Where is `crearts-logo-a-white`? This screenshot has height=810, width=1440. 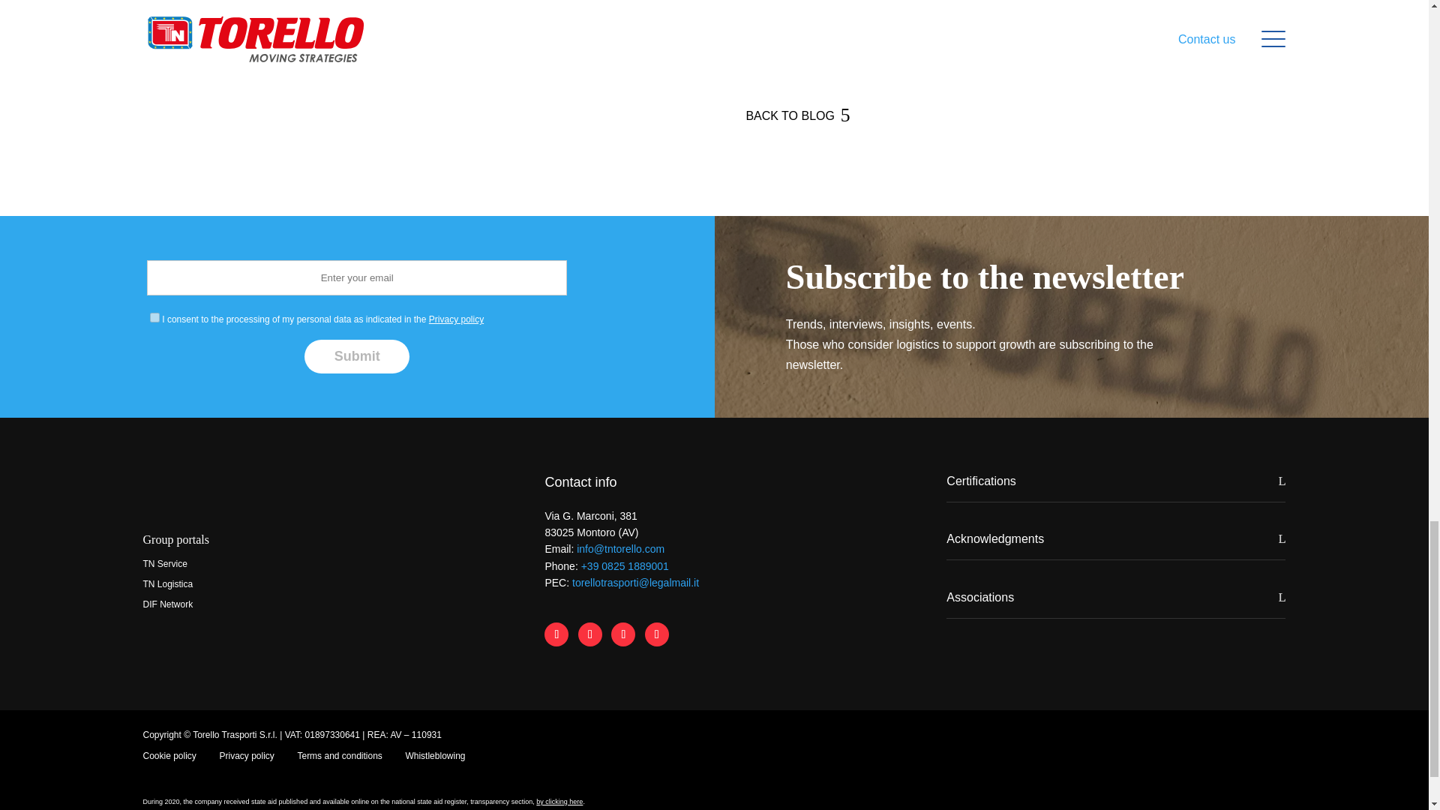 crearts-logo-a-white is located at coordinates (1276, 733).